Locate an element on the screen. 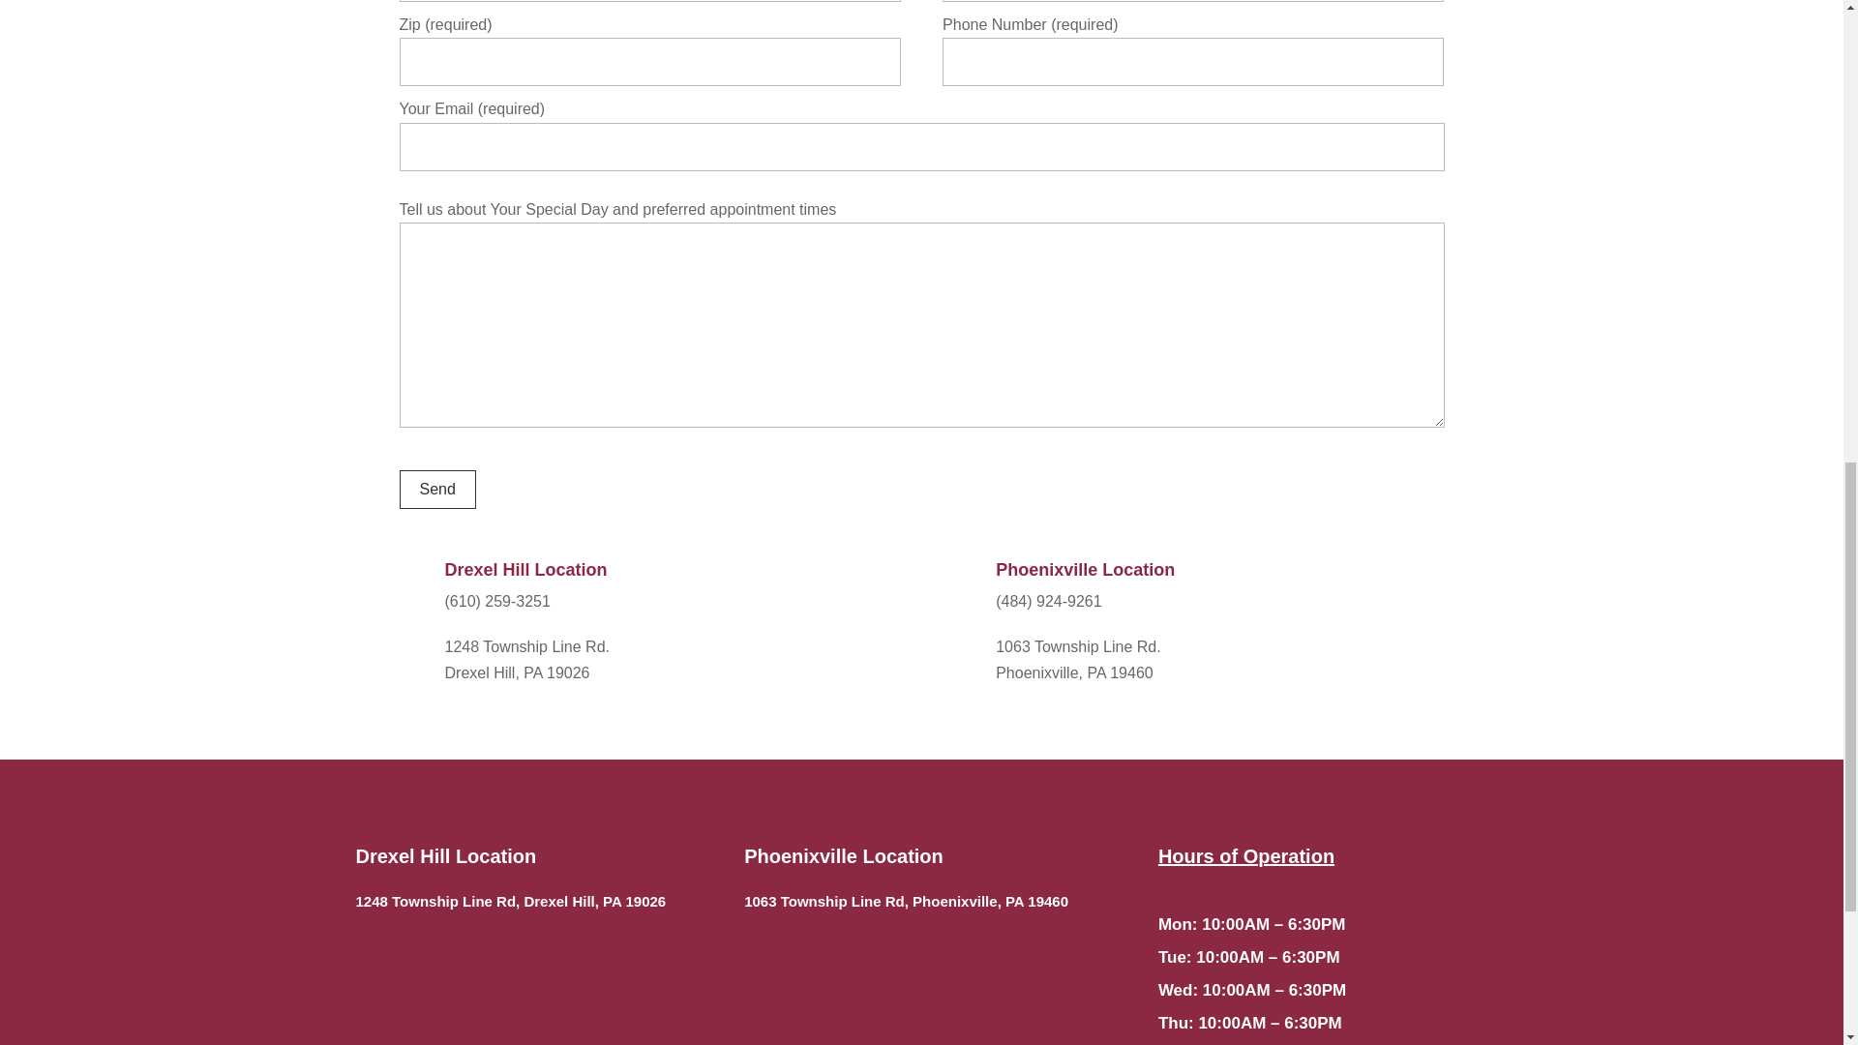  Send is located at coordinates (437, 490).